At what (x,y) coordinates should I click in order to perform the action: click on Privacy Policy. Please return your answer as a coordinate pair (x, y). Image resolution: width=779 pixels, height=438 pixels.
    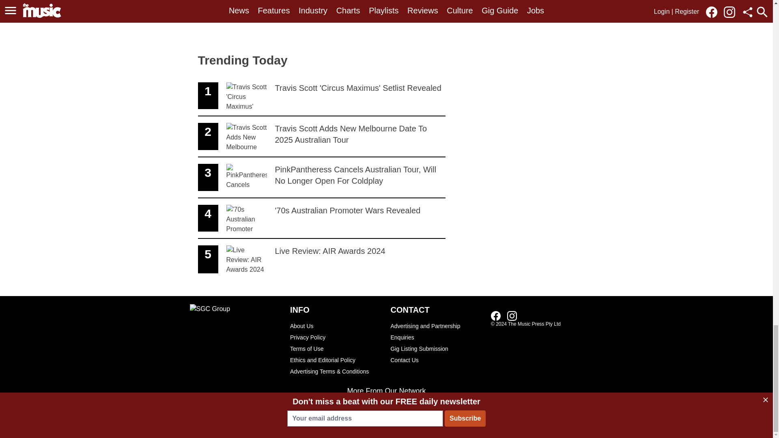
    Looking at the image, I should click on (336, 337).